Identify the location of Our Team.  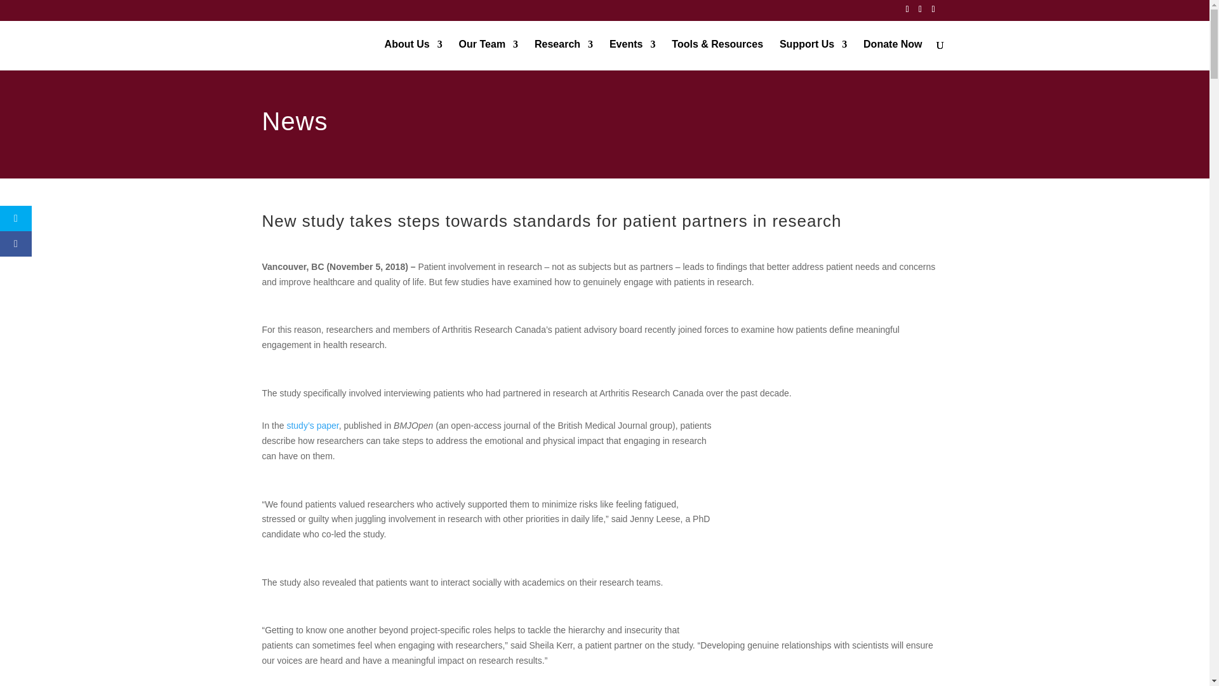
(489, 55).